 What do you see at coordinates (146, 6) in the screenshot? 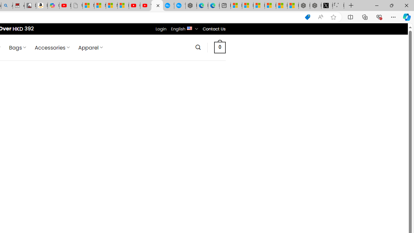
I see `YouTube Kids - An App Created for Kids to Explore Content` at bounding box center [146, 6].